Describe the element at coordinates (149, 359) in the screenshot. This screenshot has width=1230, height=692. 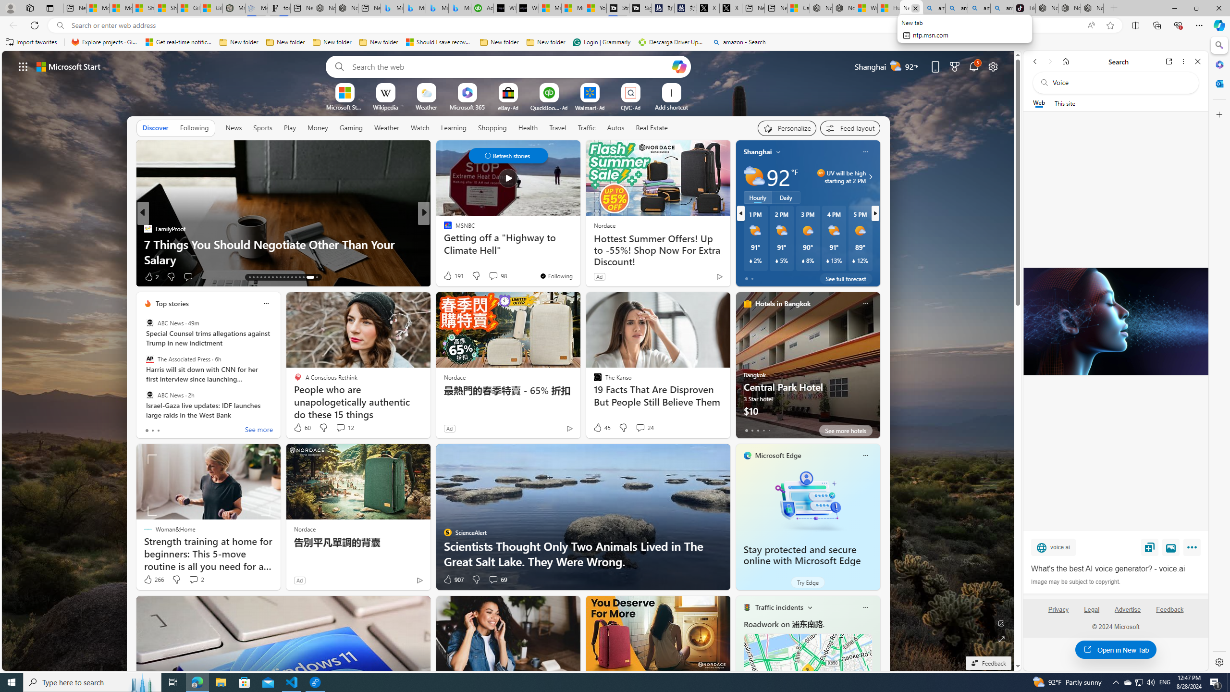
I see `The Associated Press` at that location.